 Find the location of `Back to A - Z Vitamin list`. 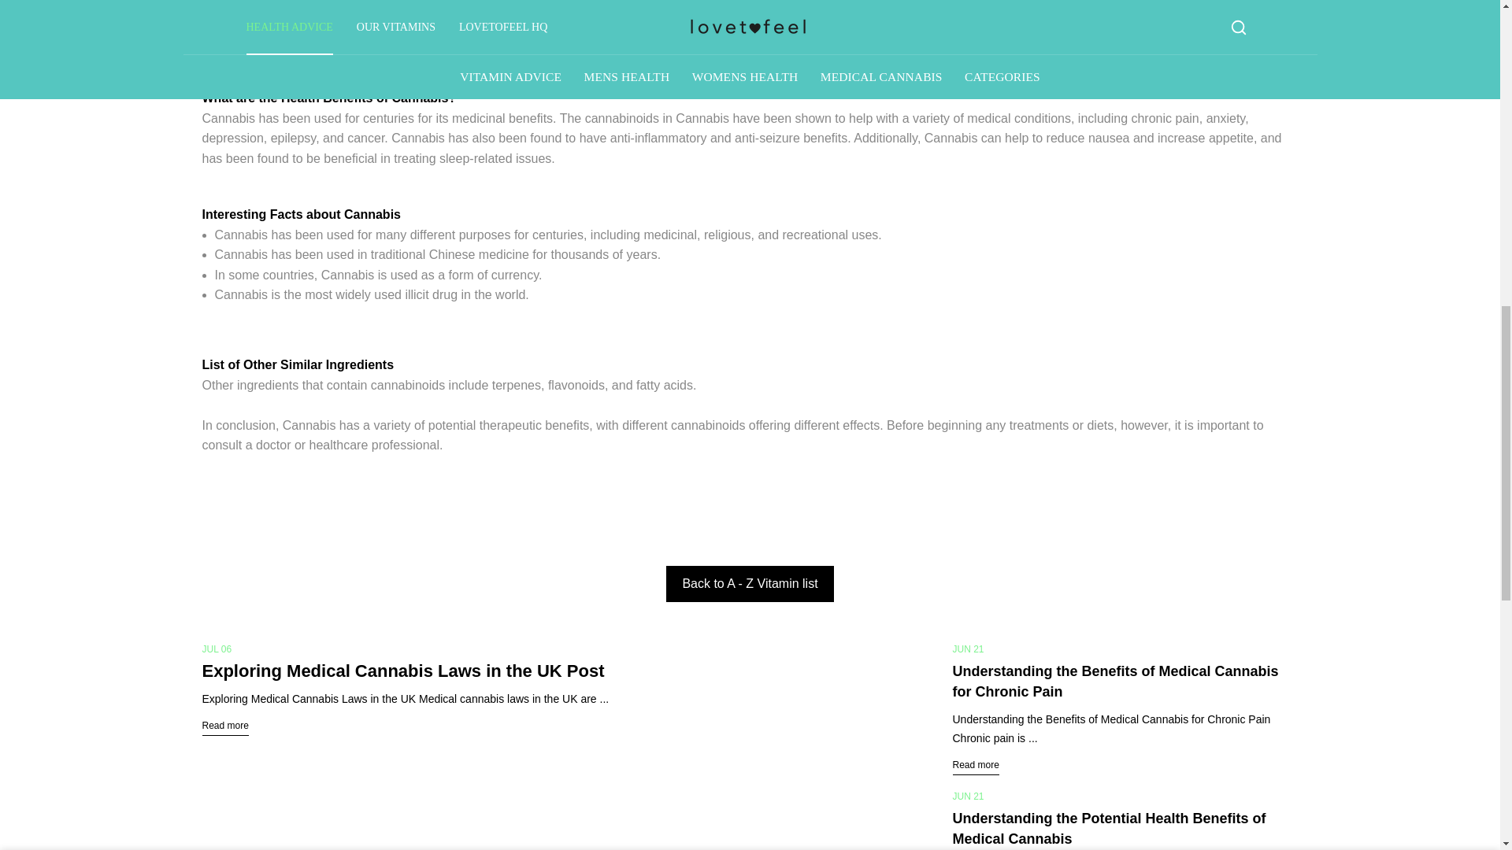

Back to A - Z Vitamin list is located at coordinates (750, 584).